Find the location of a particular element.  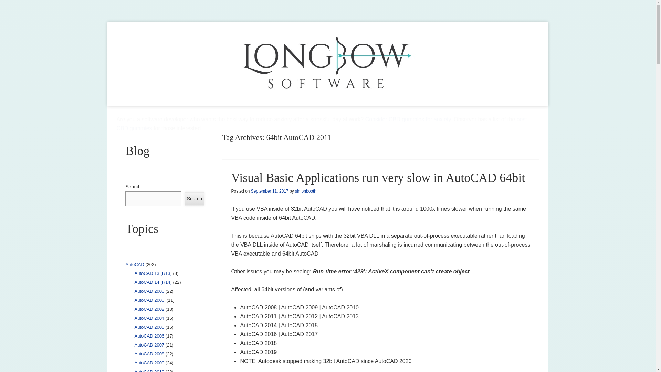

Visual Basic Applications run very slow in AutoCAD 64bit is located at coordinates (378, 177).